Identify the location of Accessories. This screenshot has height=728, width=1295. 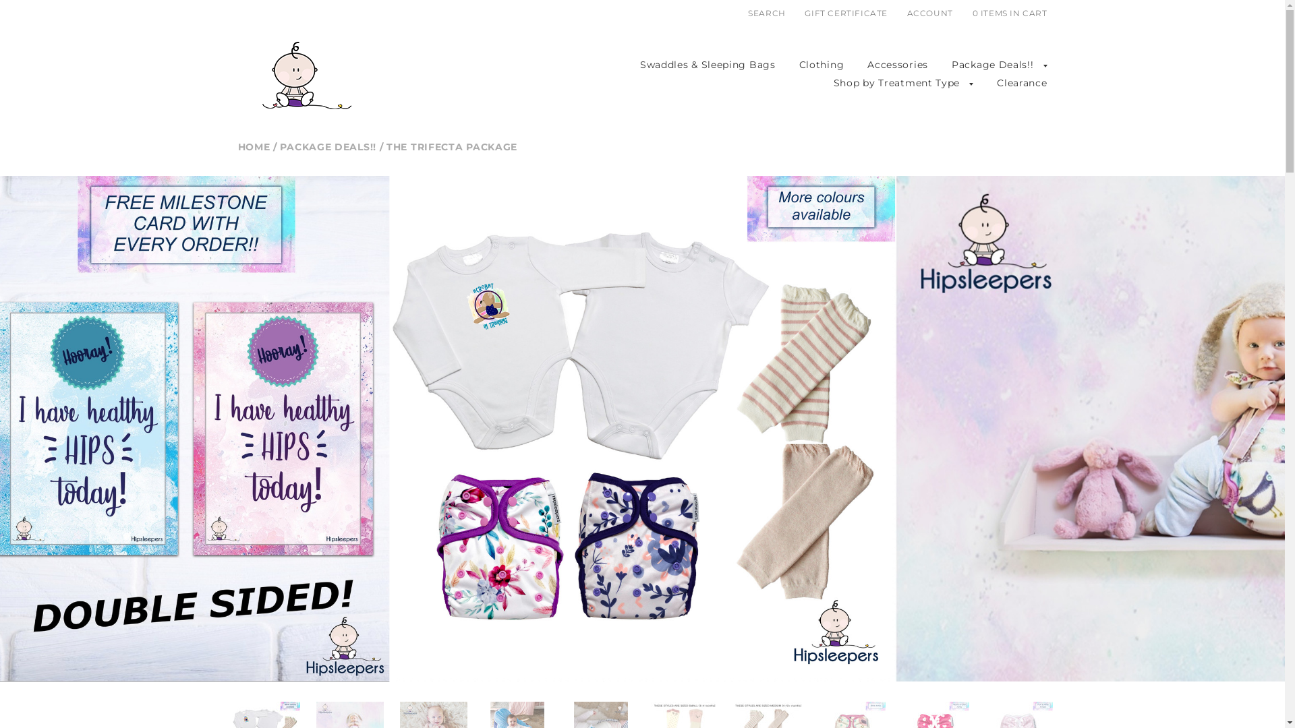
(898, 65).